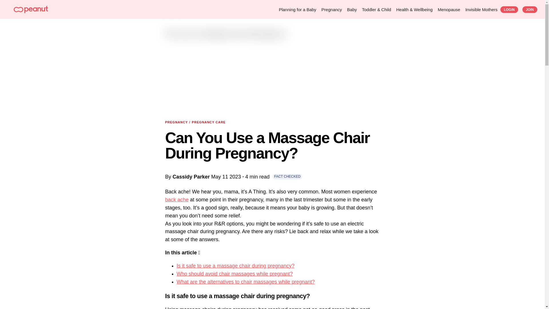 Image resolution: width=549 pixels, height=309 pixels. What do you see at coordinates (209, 122) in the screenshot?
I see `PREGNANCY CARE` at bounding box center [209, 122].